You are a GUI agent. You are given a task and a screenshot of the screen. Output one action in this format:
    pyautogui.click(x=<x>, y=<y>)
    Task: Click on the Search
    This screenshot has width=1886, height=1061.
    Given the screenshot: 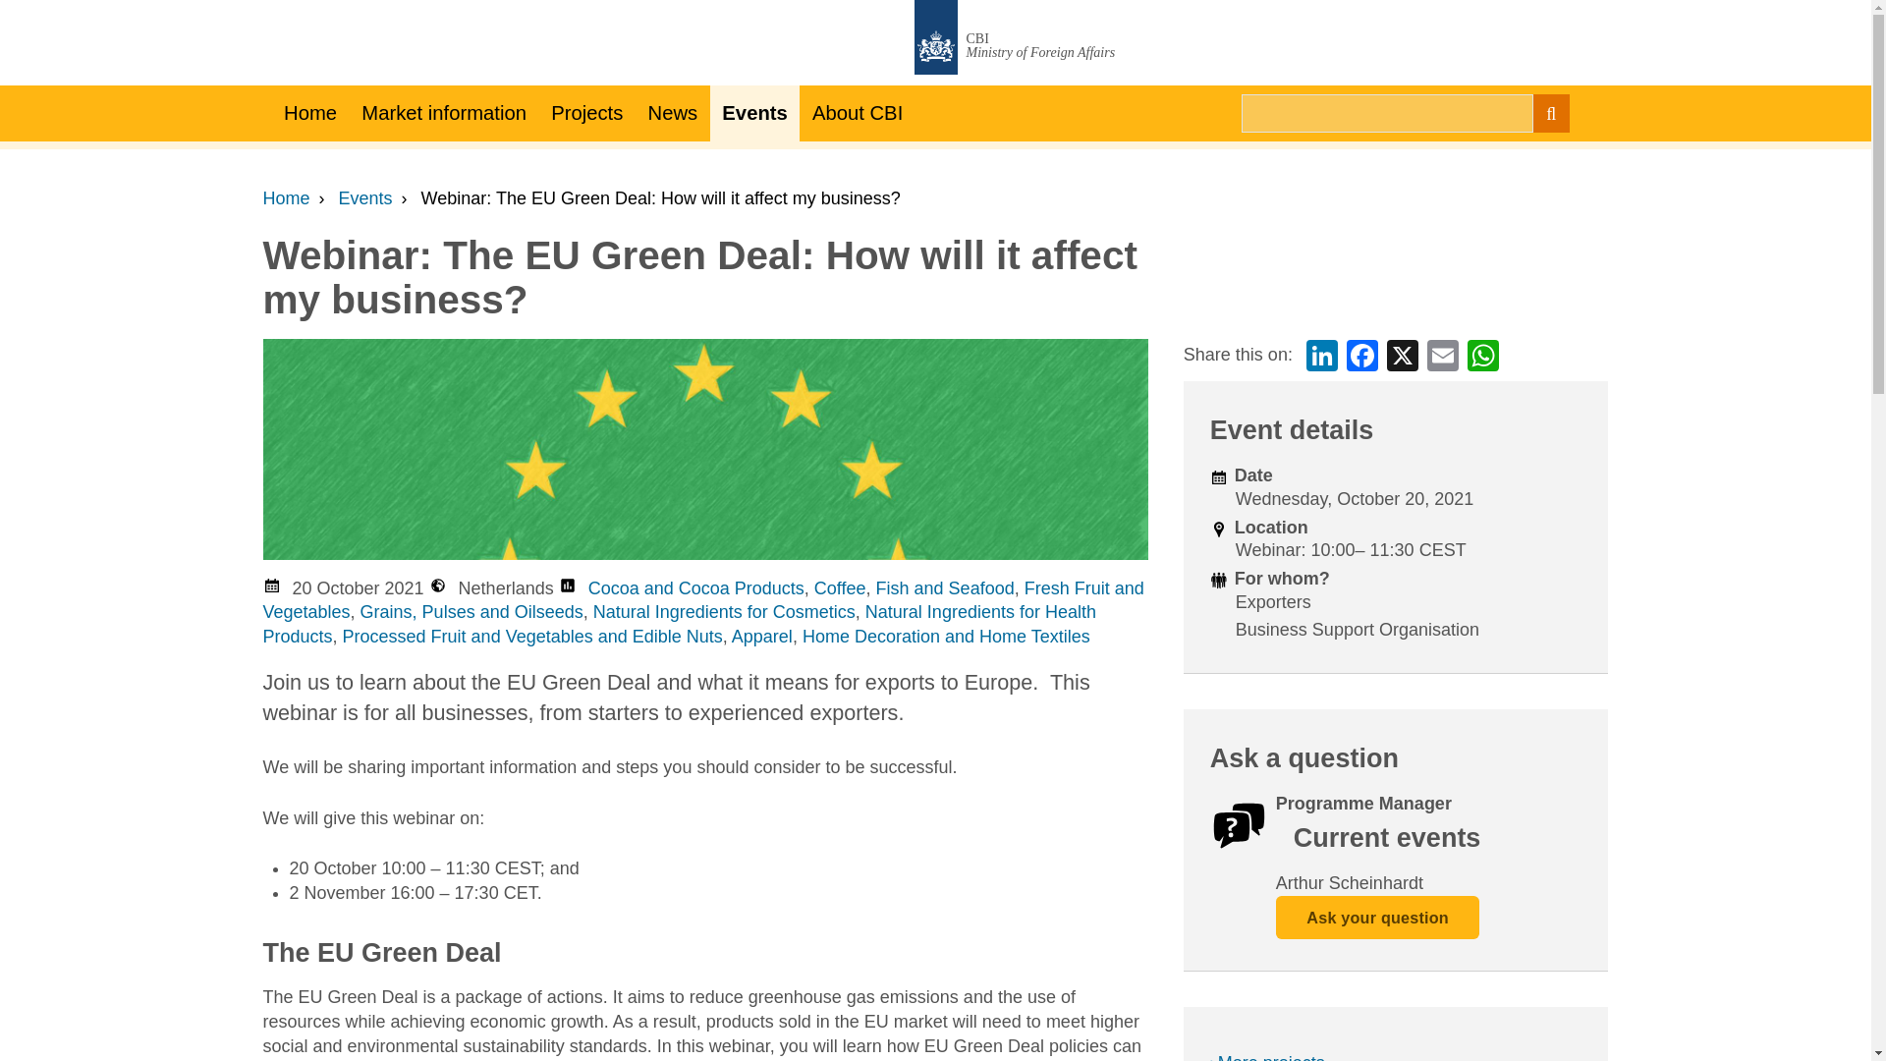 What is the action you would take?
    pyautogui.click(x=1550, y=114)
    